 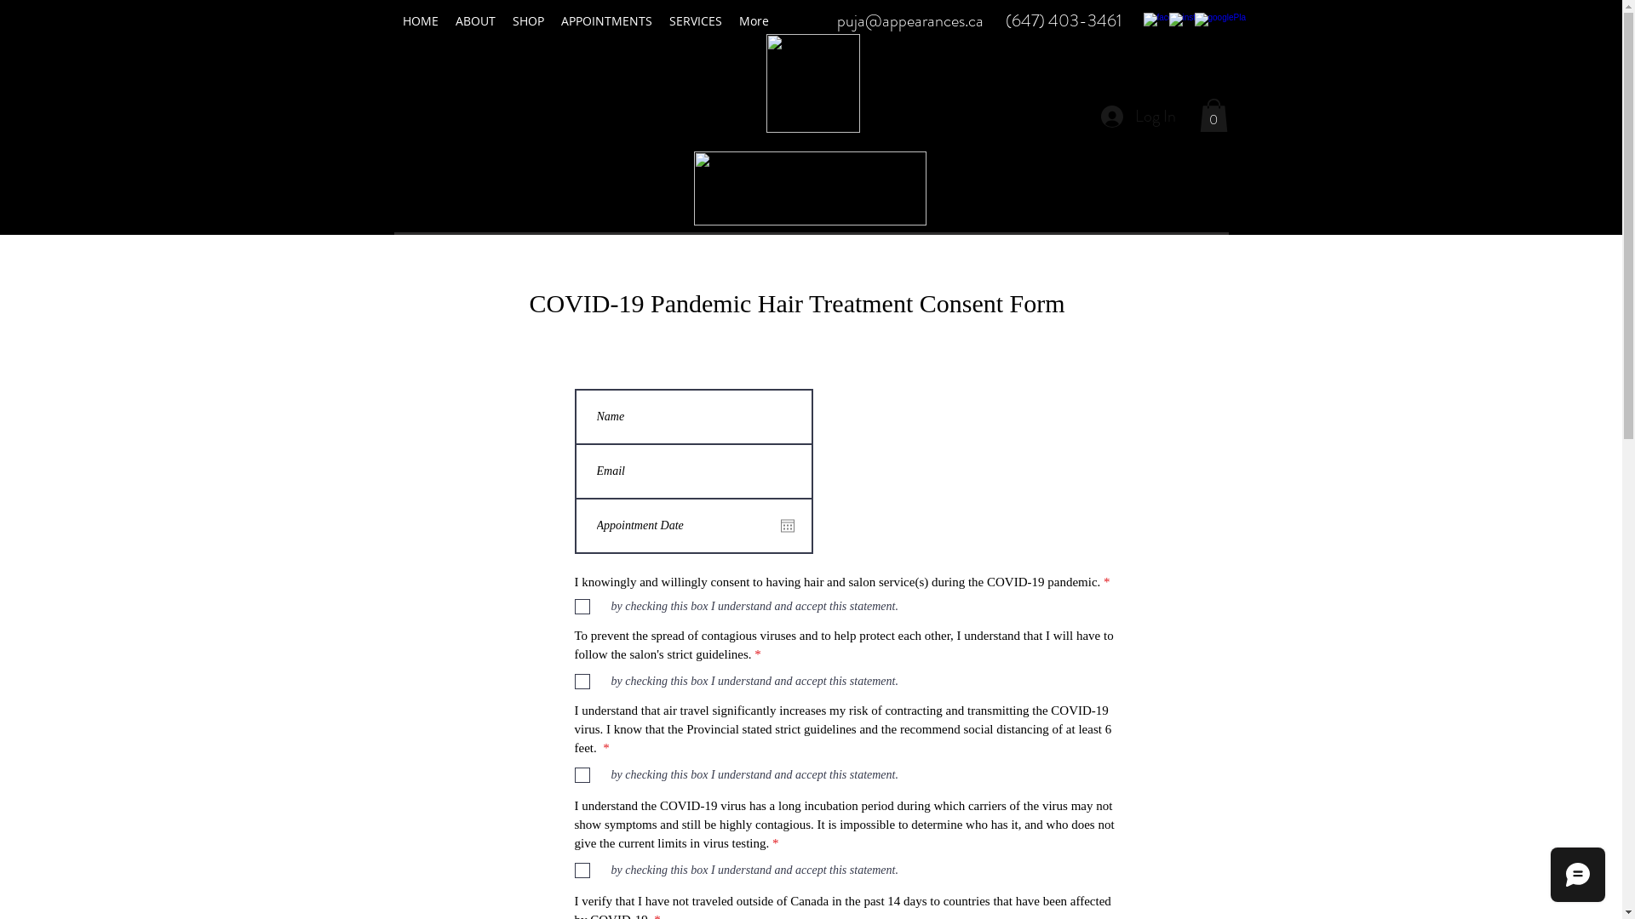 What do you see at coordinates (606, 21) in the screenshot?
I see `APPOINTMENTS` at bounding box center [606, 21].